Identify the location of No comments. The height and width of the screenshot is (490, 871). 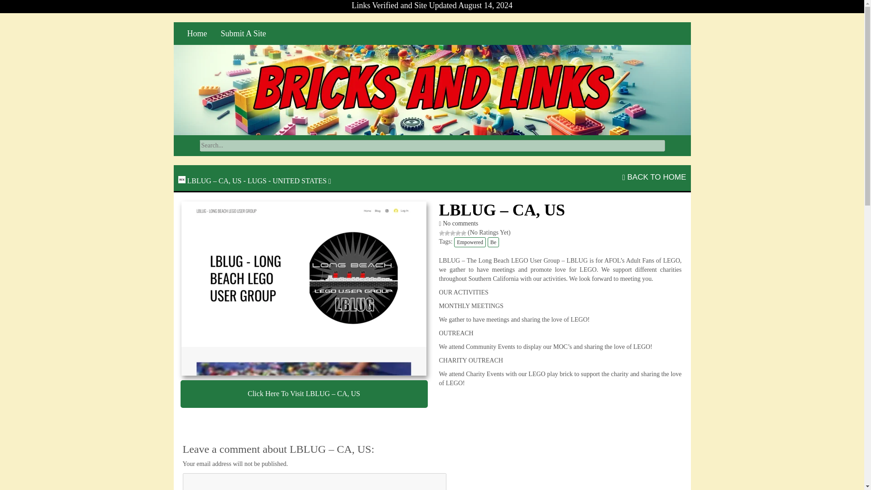
(460, 223).